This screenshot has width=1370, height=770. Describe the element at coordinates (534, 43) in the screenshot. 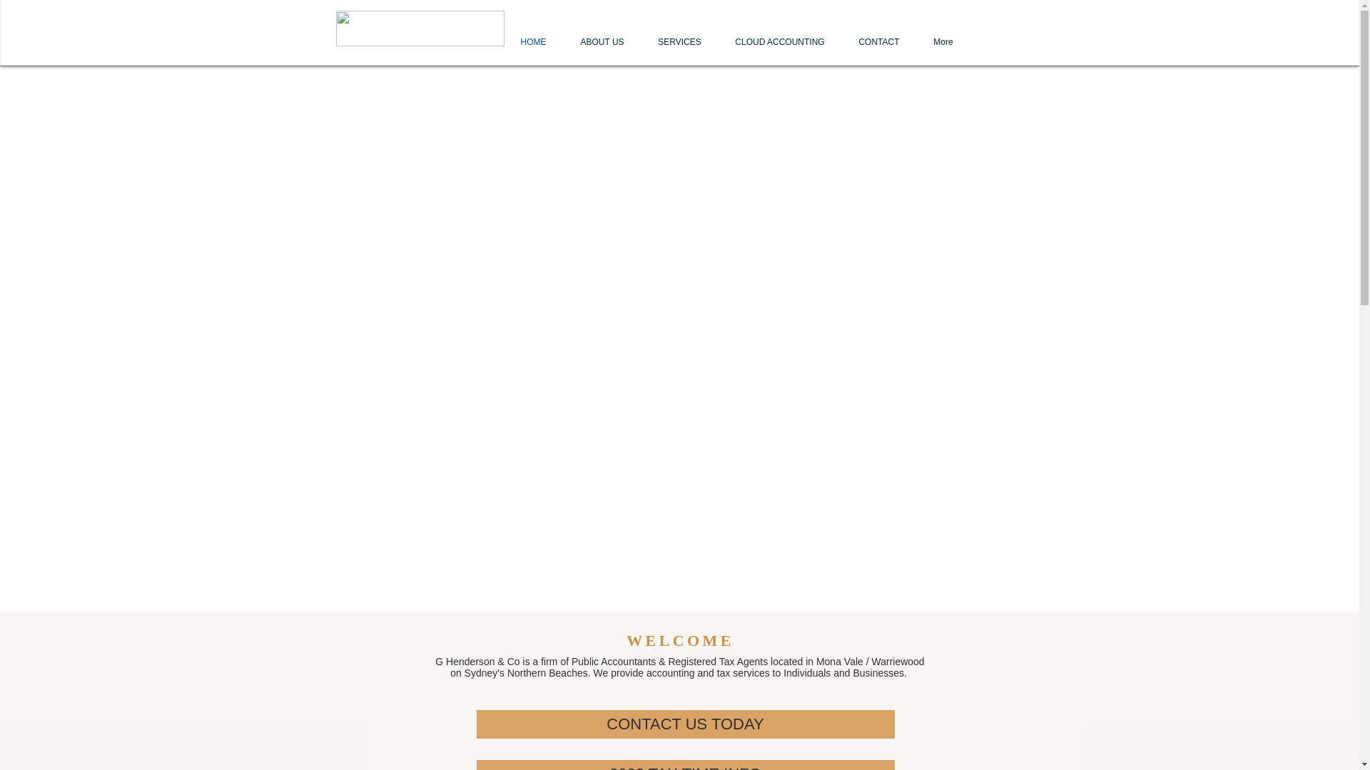

I see `HOME` at that location.